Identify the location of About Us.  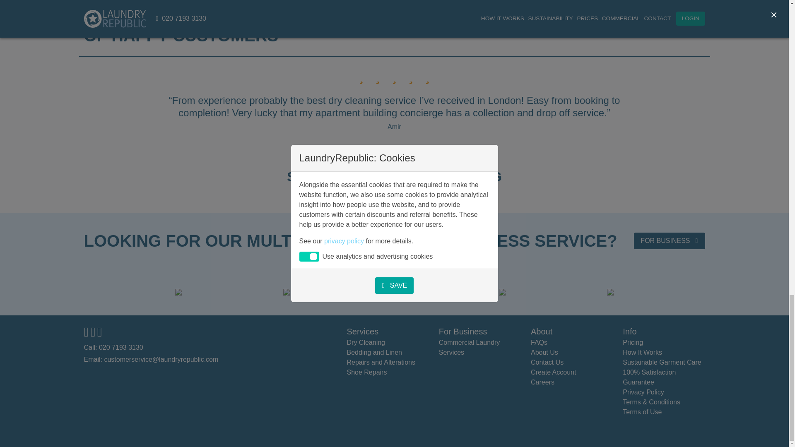
(544, 352).